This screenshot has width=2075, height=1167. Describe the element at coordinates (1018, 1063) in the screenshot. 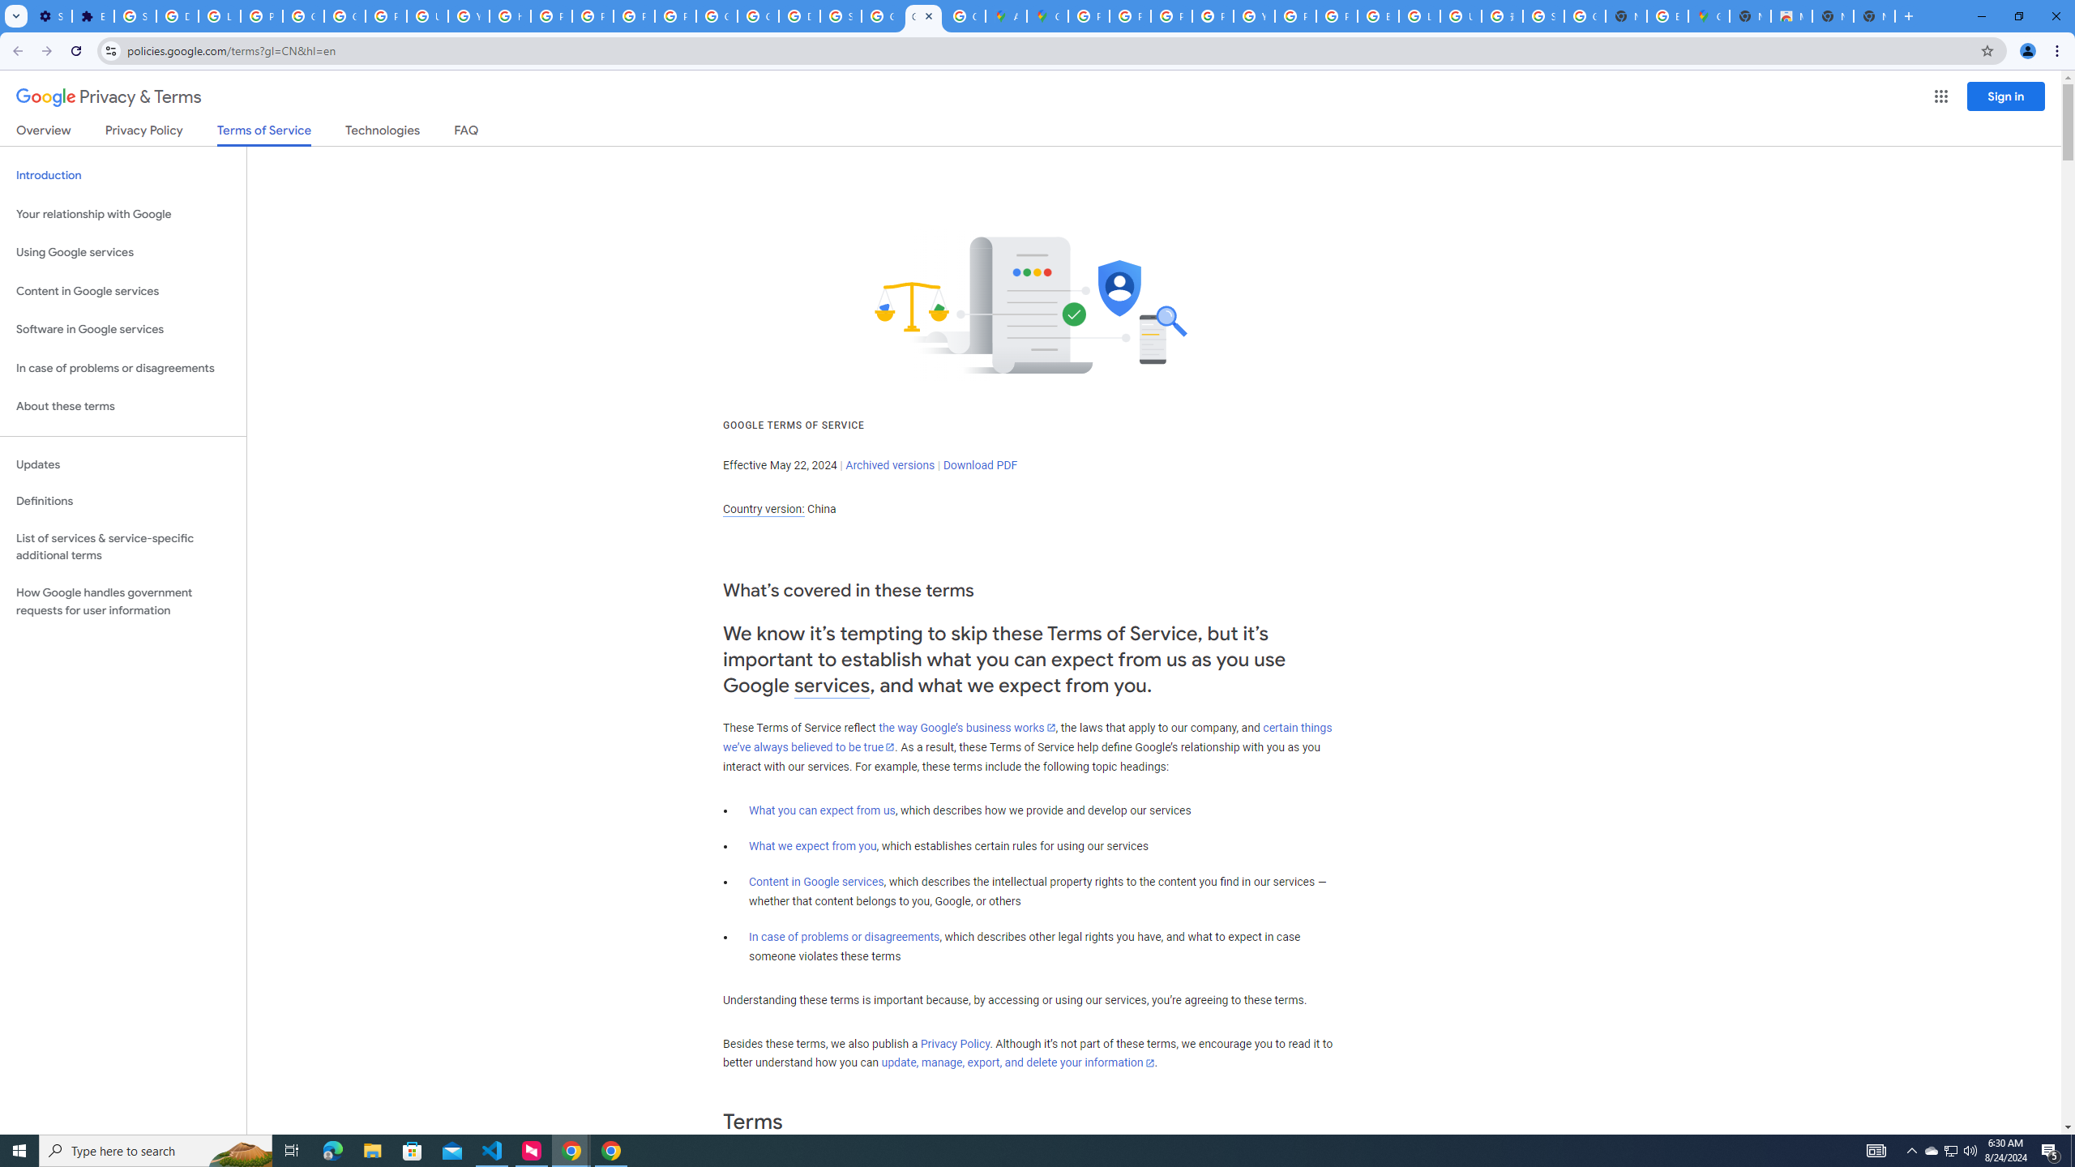

I see `update, manage, export, and delete your information` at that location.